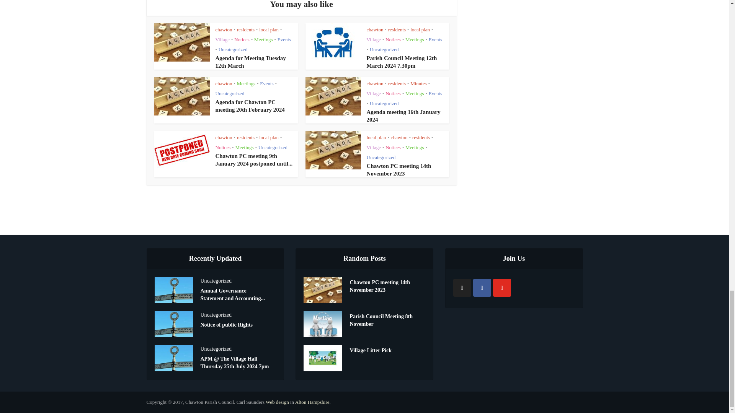 Image resolution: width=735 pixels, height=413 pixels. I want to click on Agenda for Chawton PC meeting 20th February 2024, so click(250, 106).